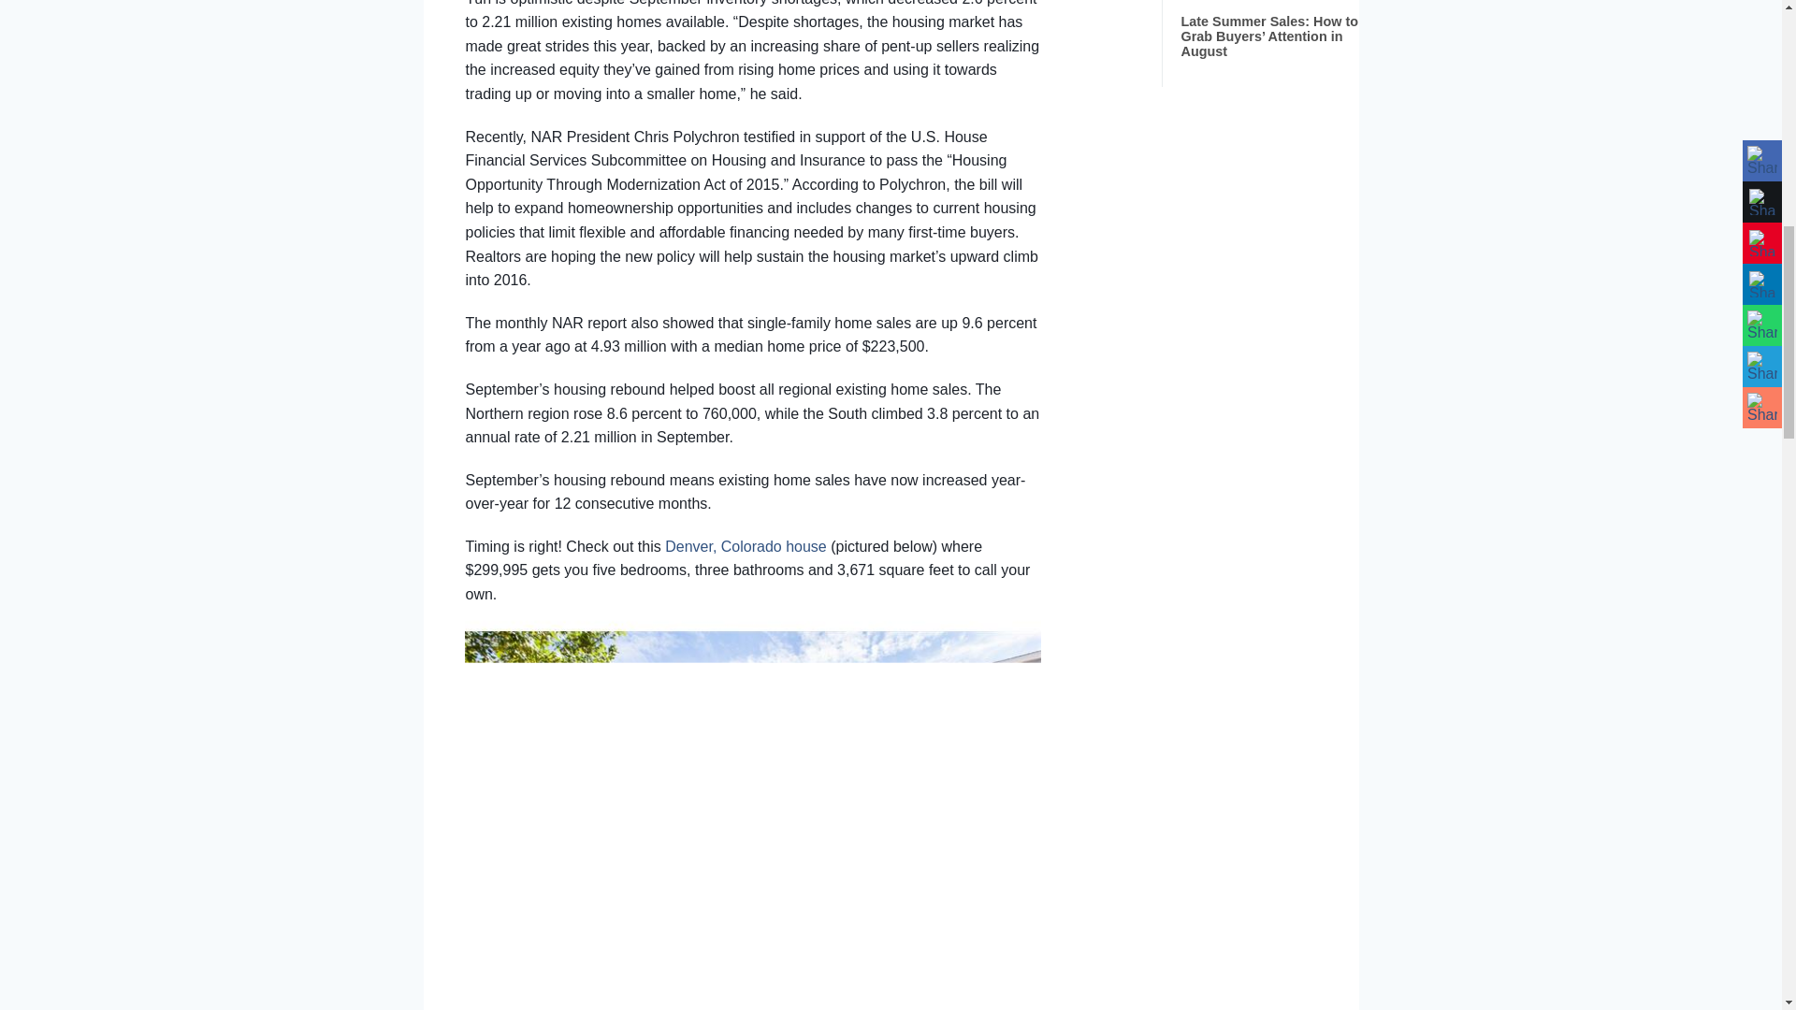 This screenshot has height=1010, width=1796. I want to click on Denver, Colorado house, so click(745, 546).